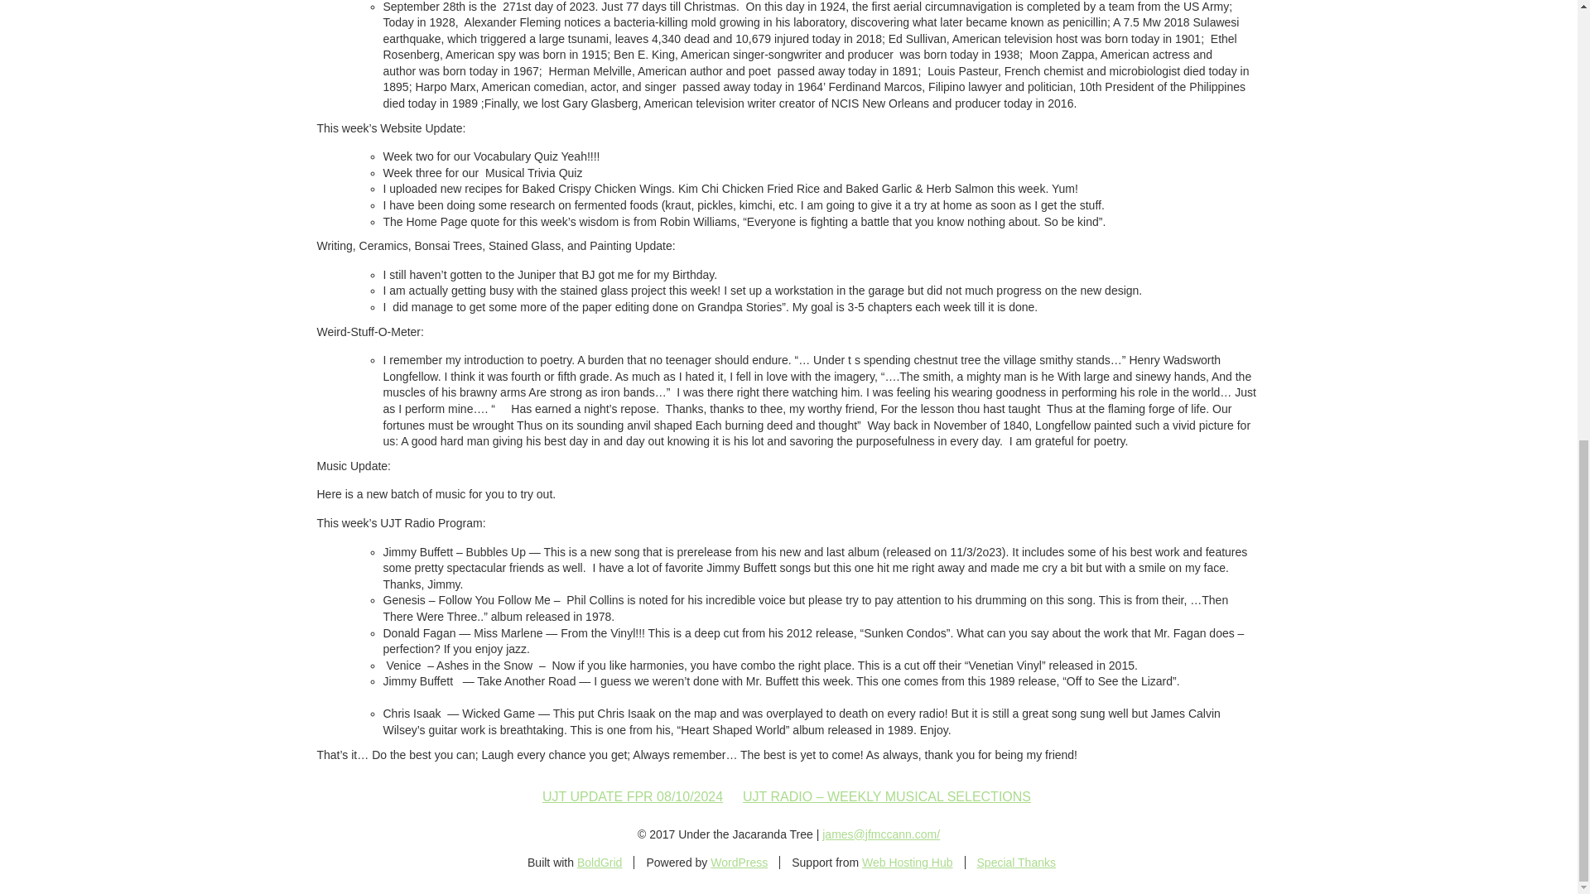 The width and height of the screenshot is (1590, 894). I want to click on Web Hosting Hub, so click(907, 862).